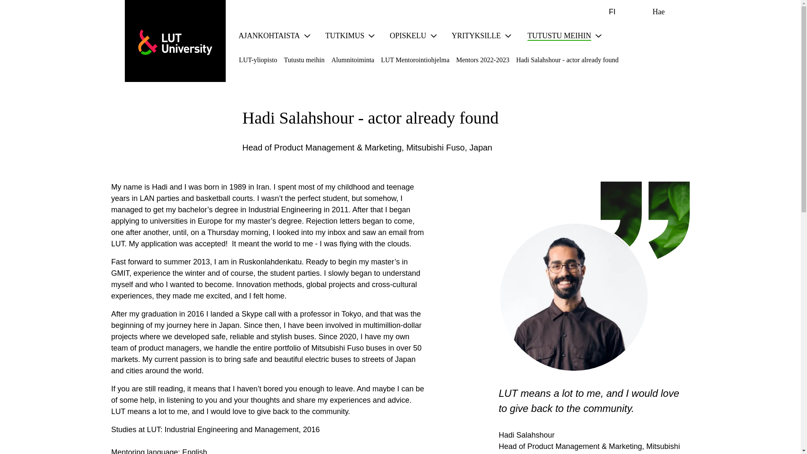  I want to click on Opiskelu, so click(405, 36).